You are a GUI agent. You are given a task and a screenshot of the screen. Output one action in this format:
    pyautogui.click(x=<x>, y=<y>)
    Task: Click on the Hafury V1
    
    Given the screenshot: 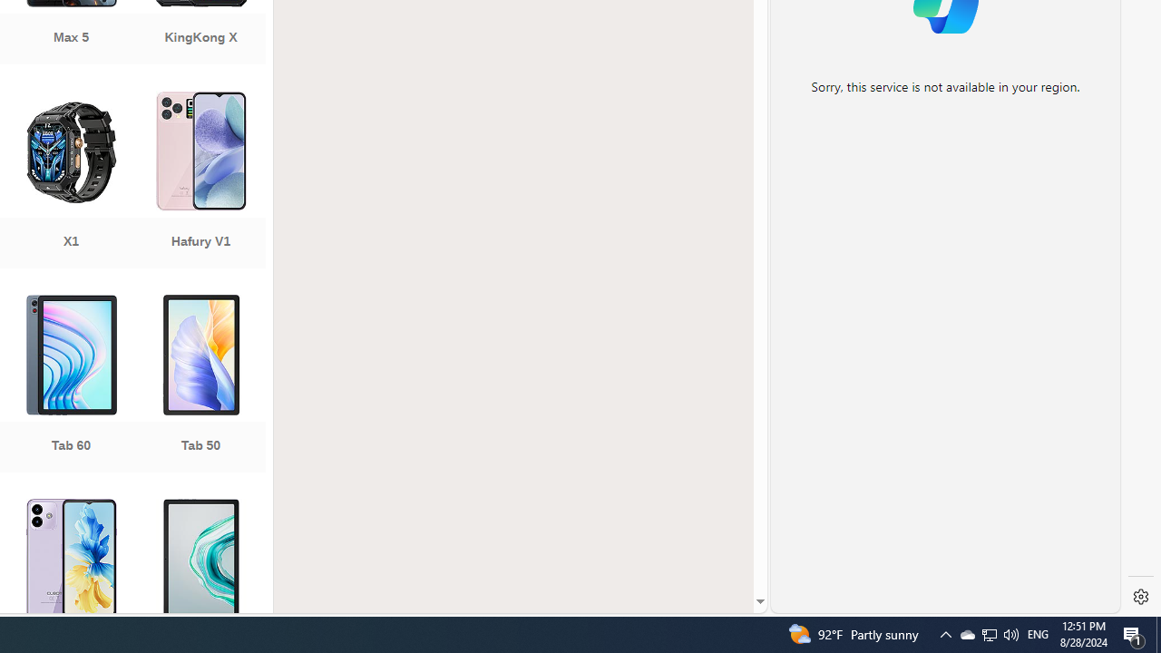 What is the action you would take?
    pyautogui.click(x=200, y=181)
    